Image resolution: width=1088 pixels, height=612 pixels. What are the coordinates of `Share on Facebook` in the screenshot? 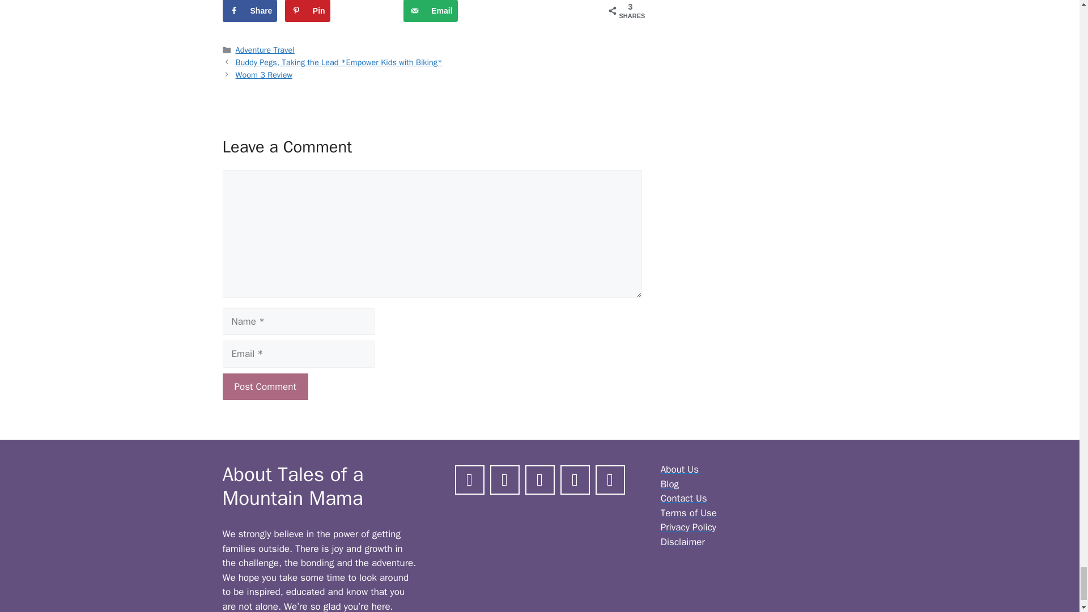 It's located at (249, 11).